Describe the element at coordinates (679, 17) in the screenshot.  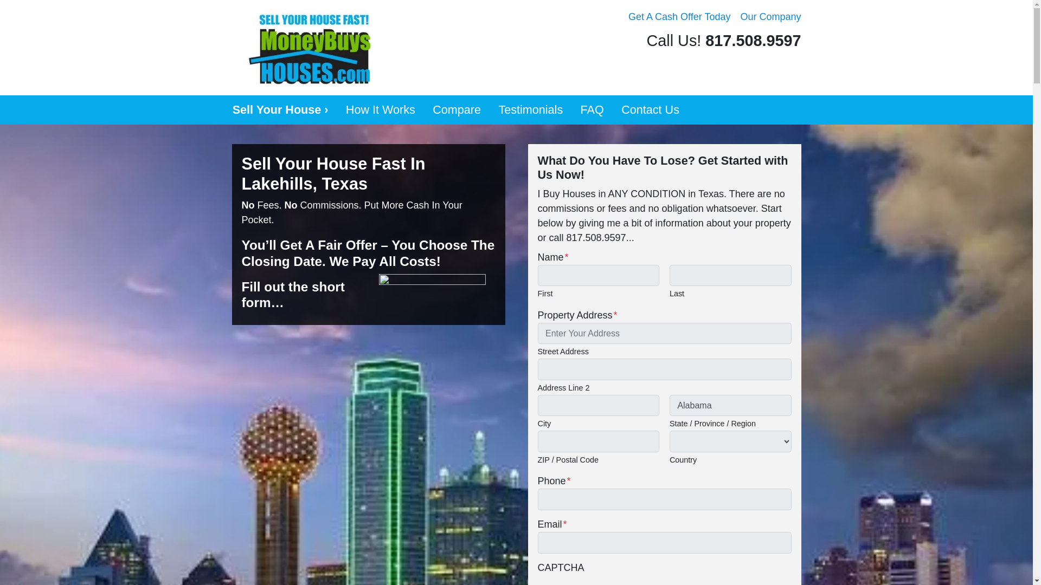
I see `Get A Cash Offer Today` at that location.